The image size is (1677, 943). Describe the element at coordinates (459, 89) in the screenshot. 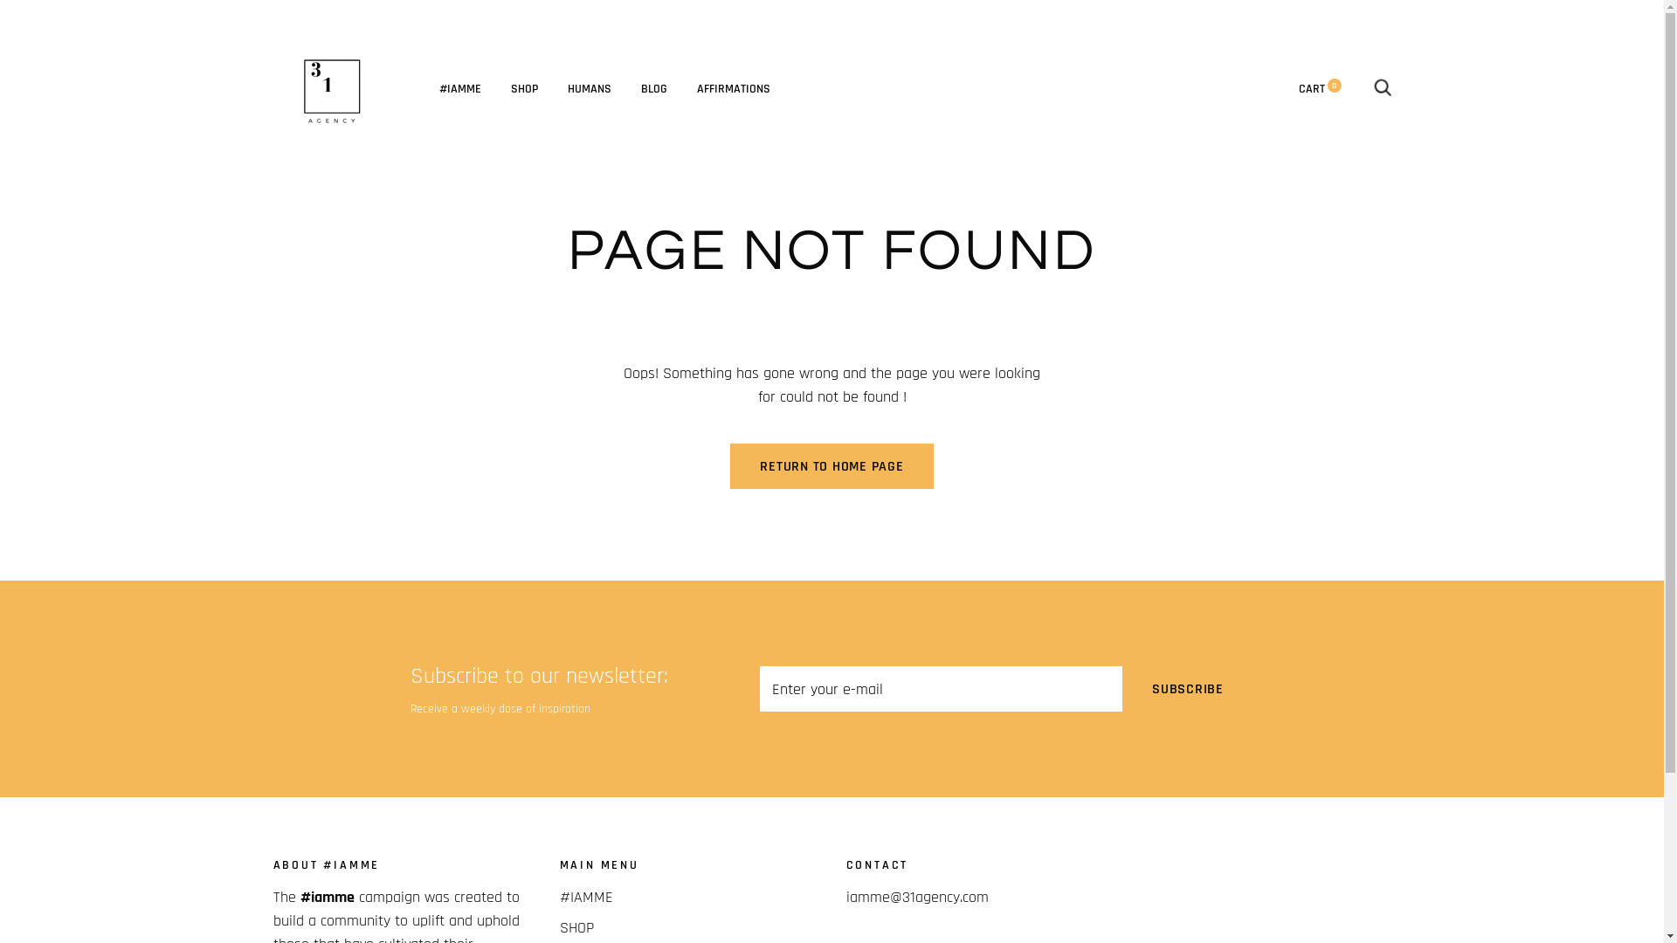

I see `#IAMME` at that location.